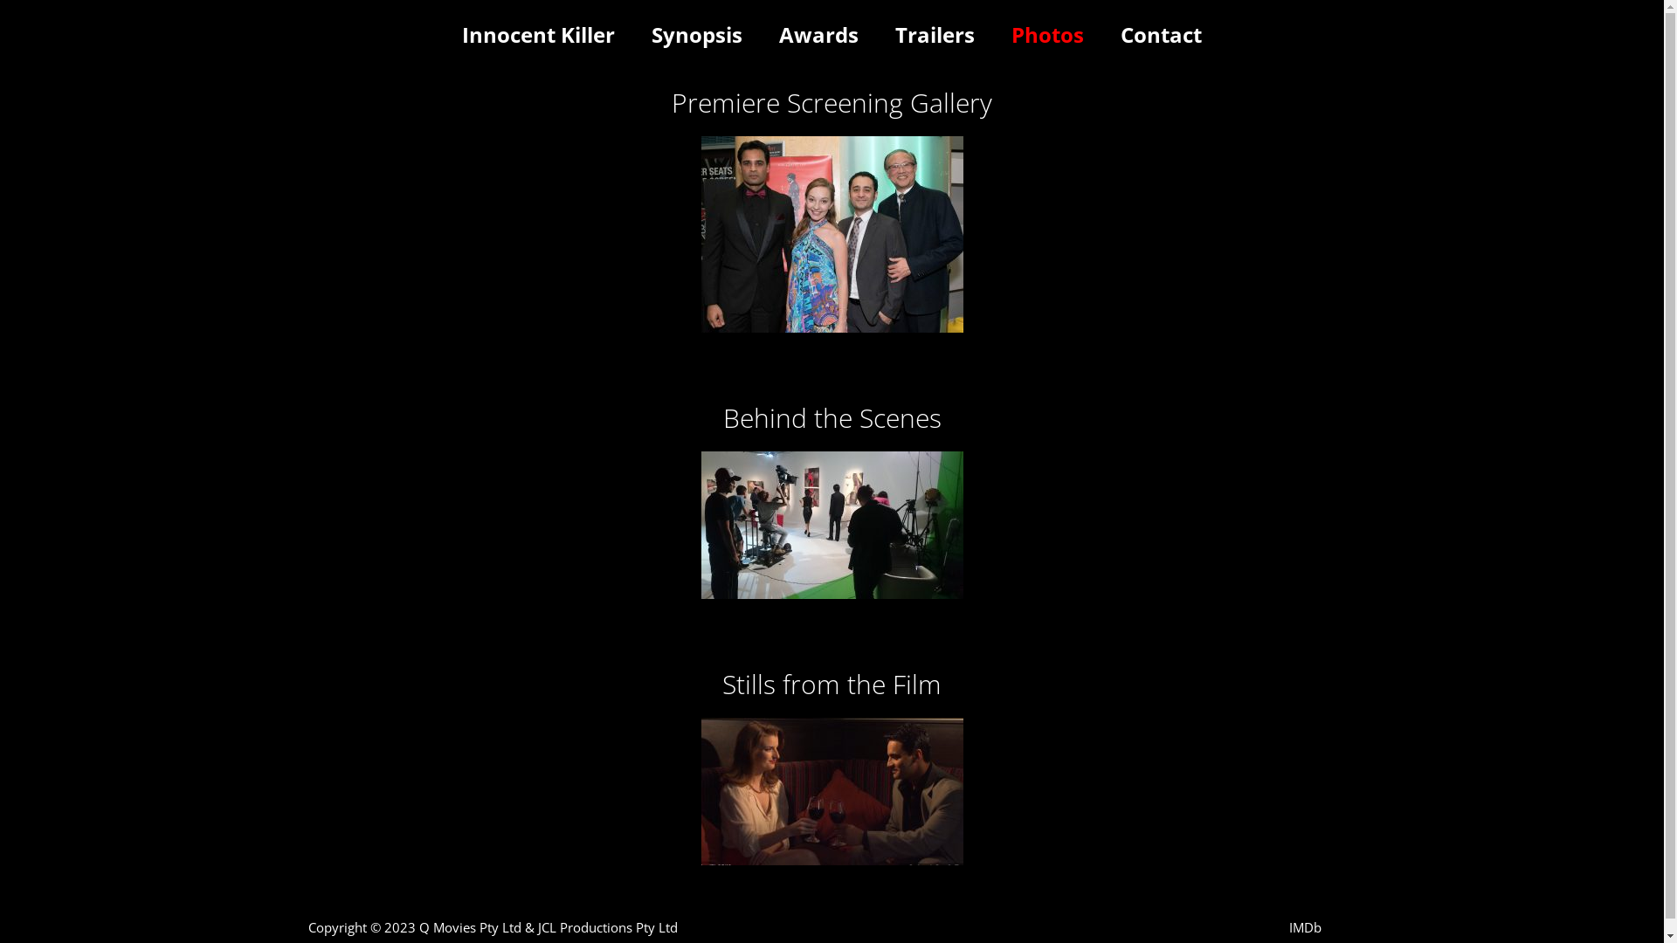  What do you see at coordinates (832, 103) in the screenshot?
I see `Premiere Screening Gallery` at bounding box center [832, 103].